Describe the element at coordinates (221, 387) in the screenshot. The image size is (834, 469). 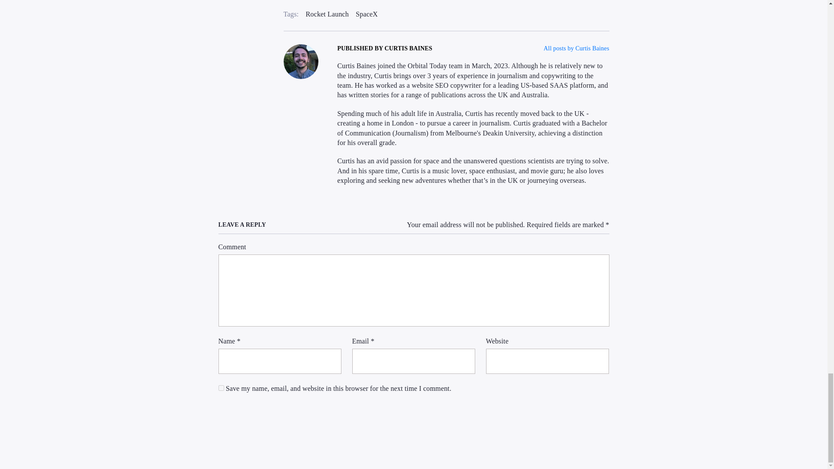
I see `yes` at that location.